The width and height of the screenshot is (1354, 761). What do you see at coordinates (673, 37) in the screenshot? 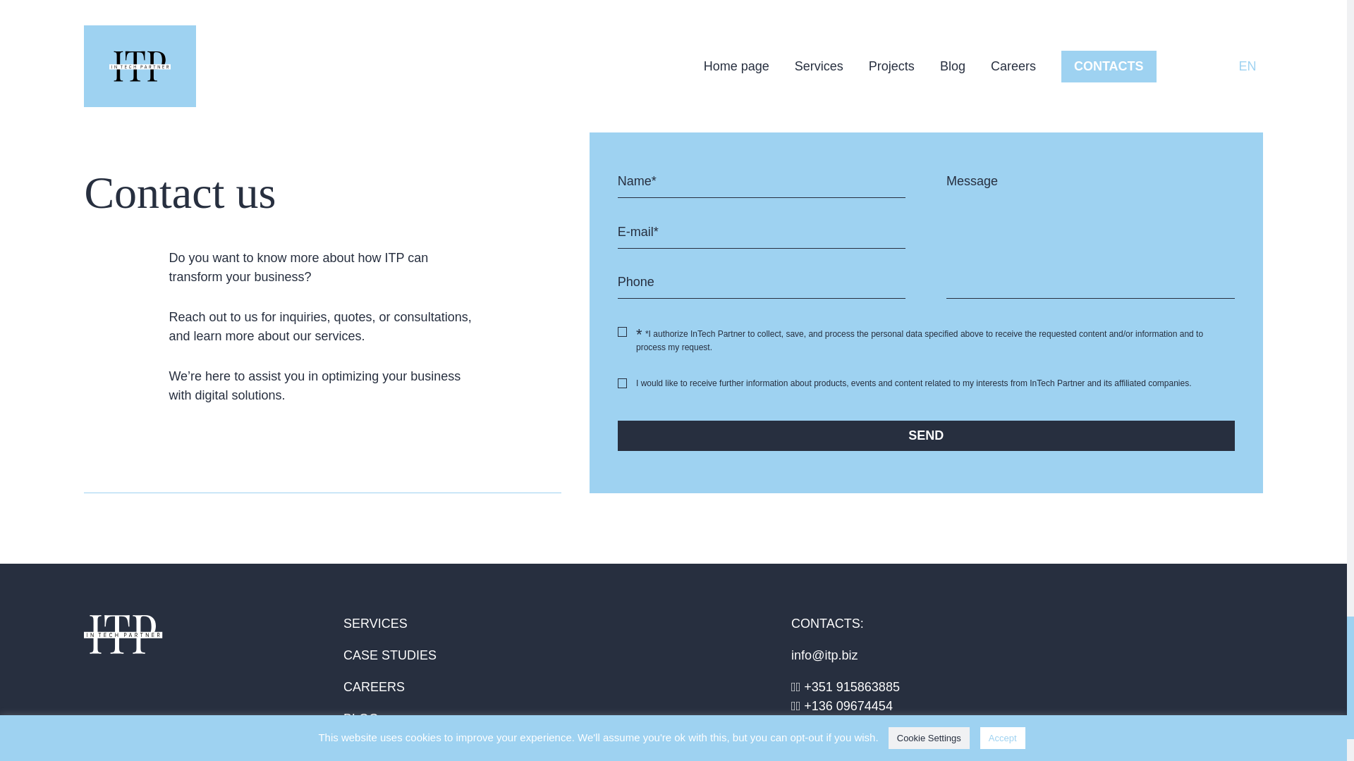
I see `Show all news` at bounding box center [673, 37].